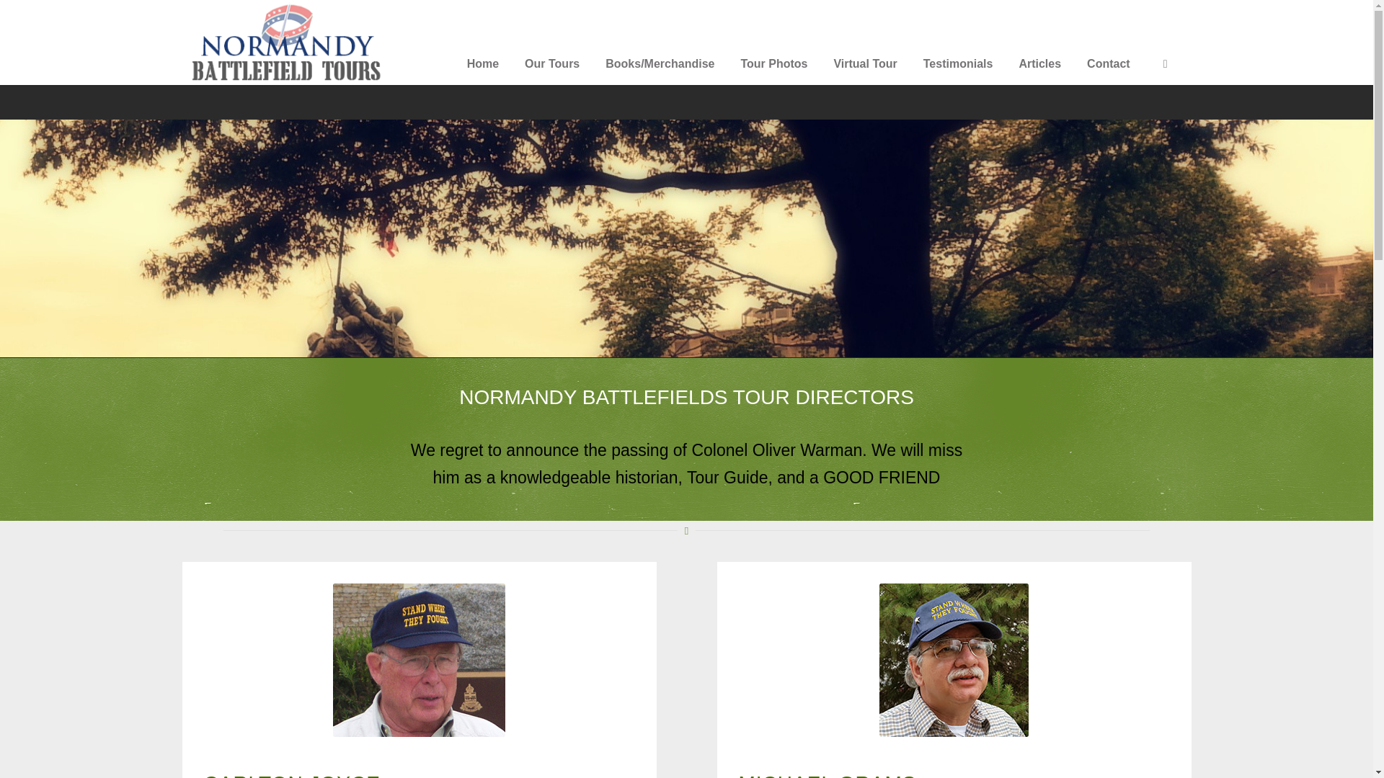 The image size is (1384, 778). What do you see at coordinates (953, 660) in the screenshot?
I see `mike-grams-2018` at bounding box center [953, 660].